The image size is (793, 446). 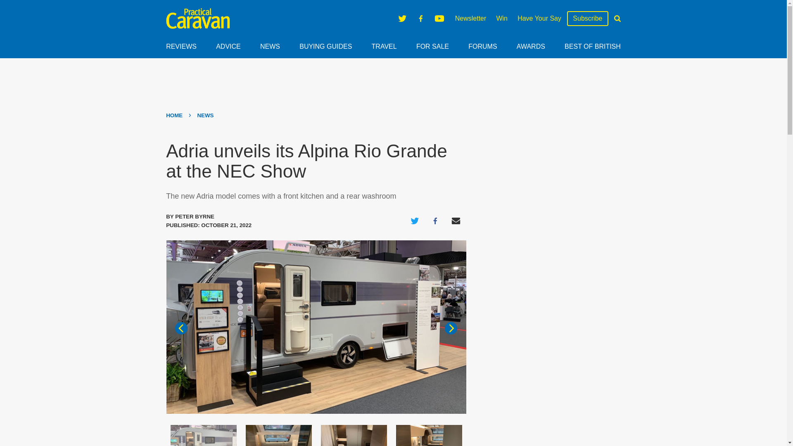 I want to click on ADVICE, so click(x=228, y=46).